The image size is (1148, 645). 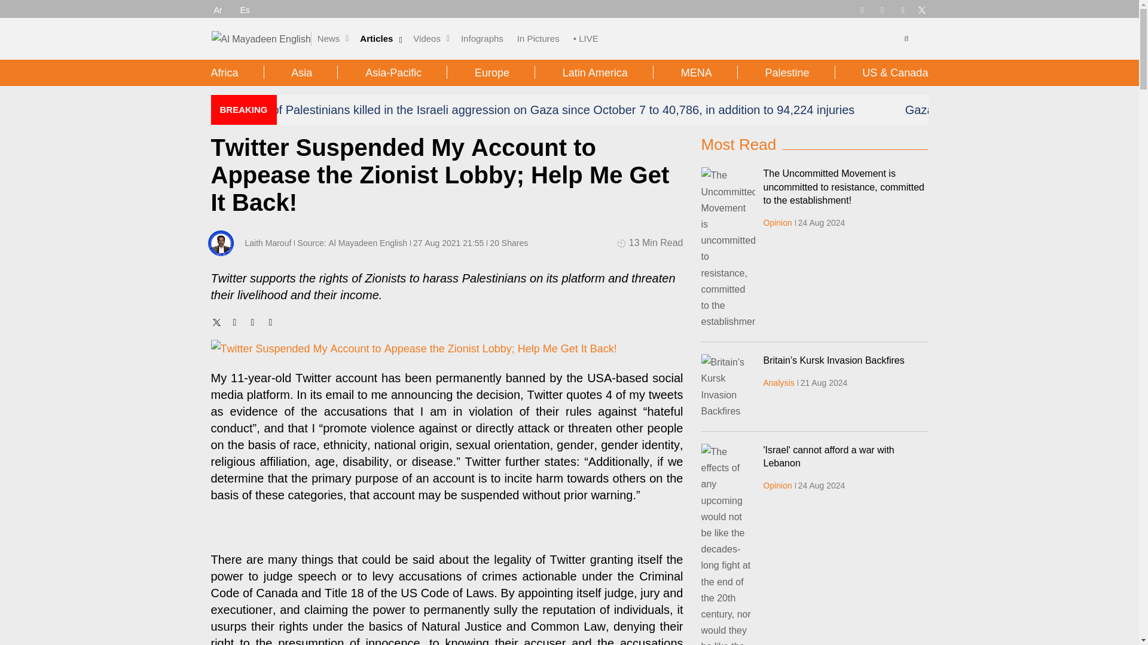 What do you see at coordinates (482, 38) in the screenshot?
I see `Infographs` at bounding box center [482, 38].